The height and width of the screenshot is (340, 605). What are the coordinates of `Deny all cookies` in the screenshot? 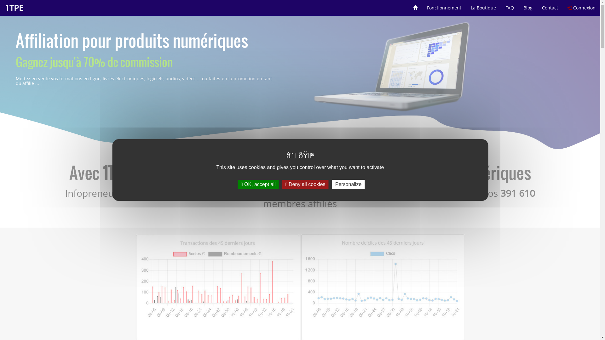 It's located at (306, 184).